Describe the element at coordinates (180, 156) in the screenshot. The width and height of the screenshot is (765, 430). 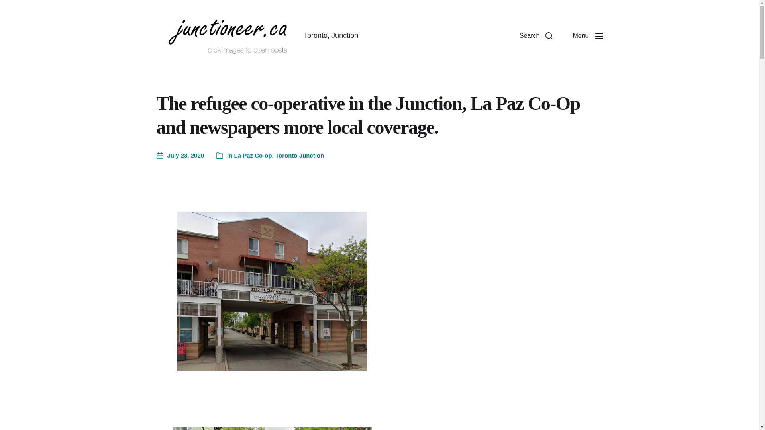
I see `July 23, 2020` at that location.